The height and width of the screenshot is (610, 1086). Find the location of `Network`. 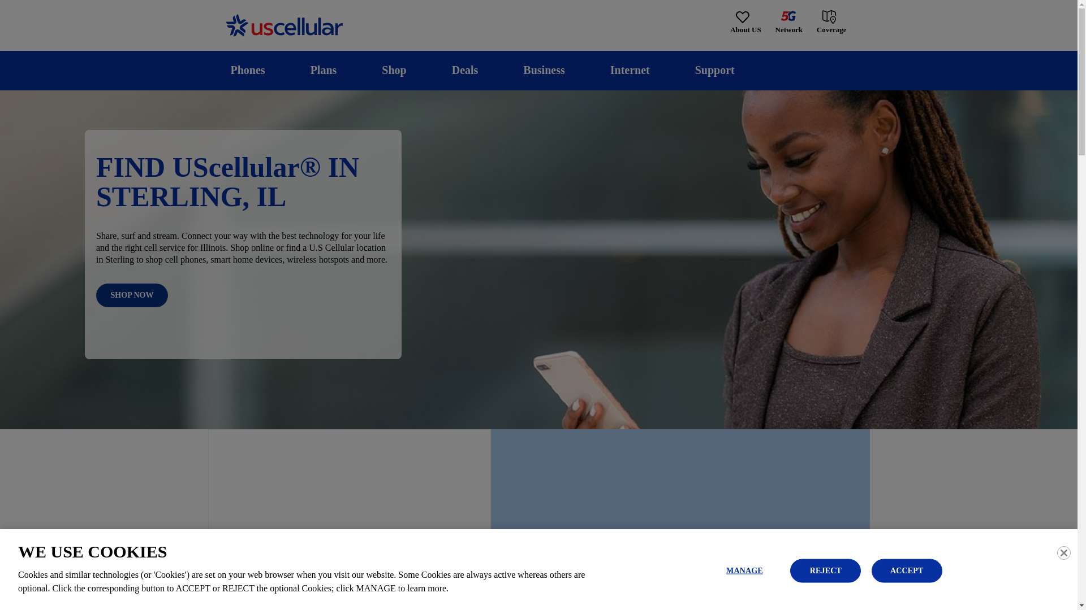

Network is located at coordinates (788, 23).